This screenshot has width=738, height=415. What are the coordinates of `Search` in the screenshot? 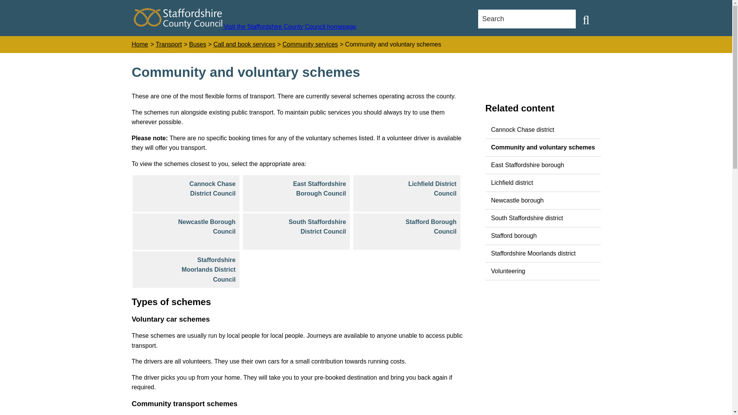 It's located at (527, 19).